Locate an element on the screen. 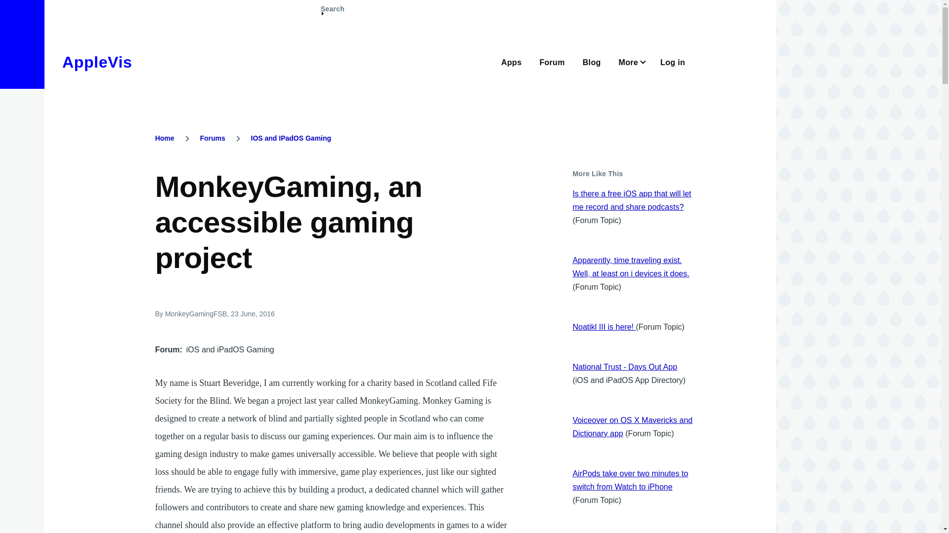 The width and height of the screenshot is (949, 533). Voiceover on OS X Mavericks and Dictionary app is located at coordinates (632, 426).